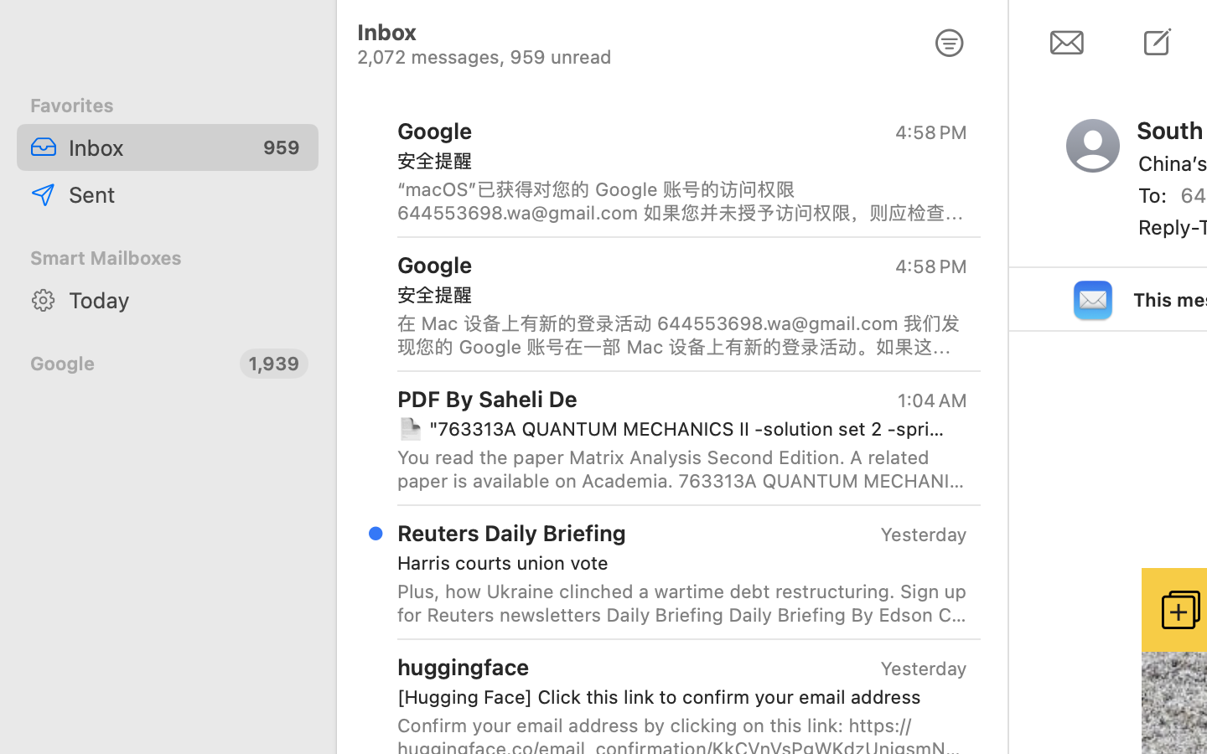 Image resolution: width=1207 pixels, height=754 pixels. I want to click on Favorites, so click(168, 106).